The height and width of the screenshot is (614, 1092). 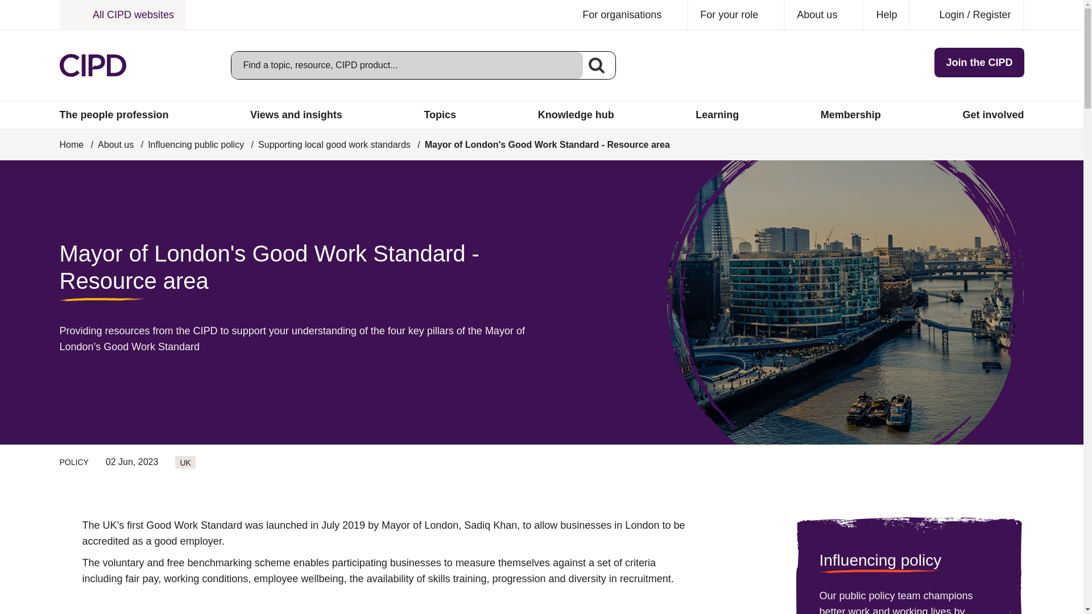 I want to click on Help, so click(x=886, y=15).